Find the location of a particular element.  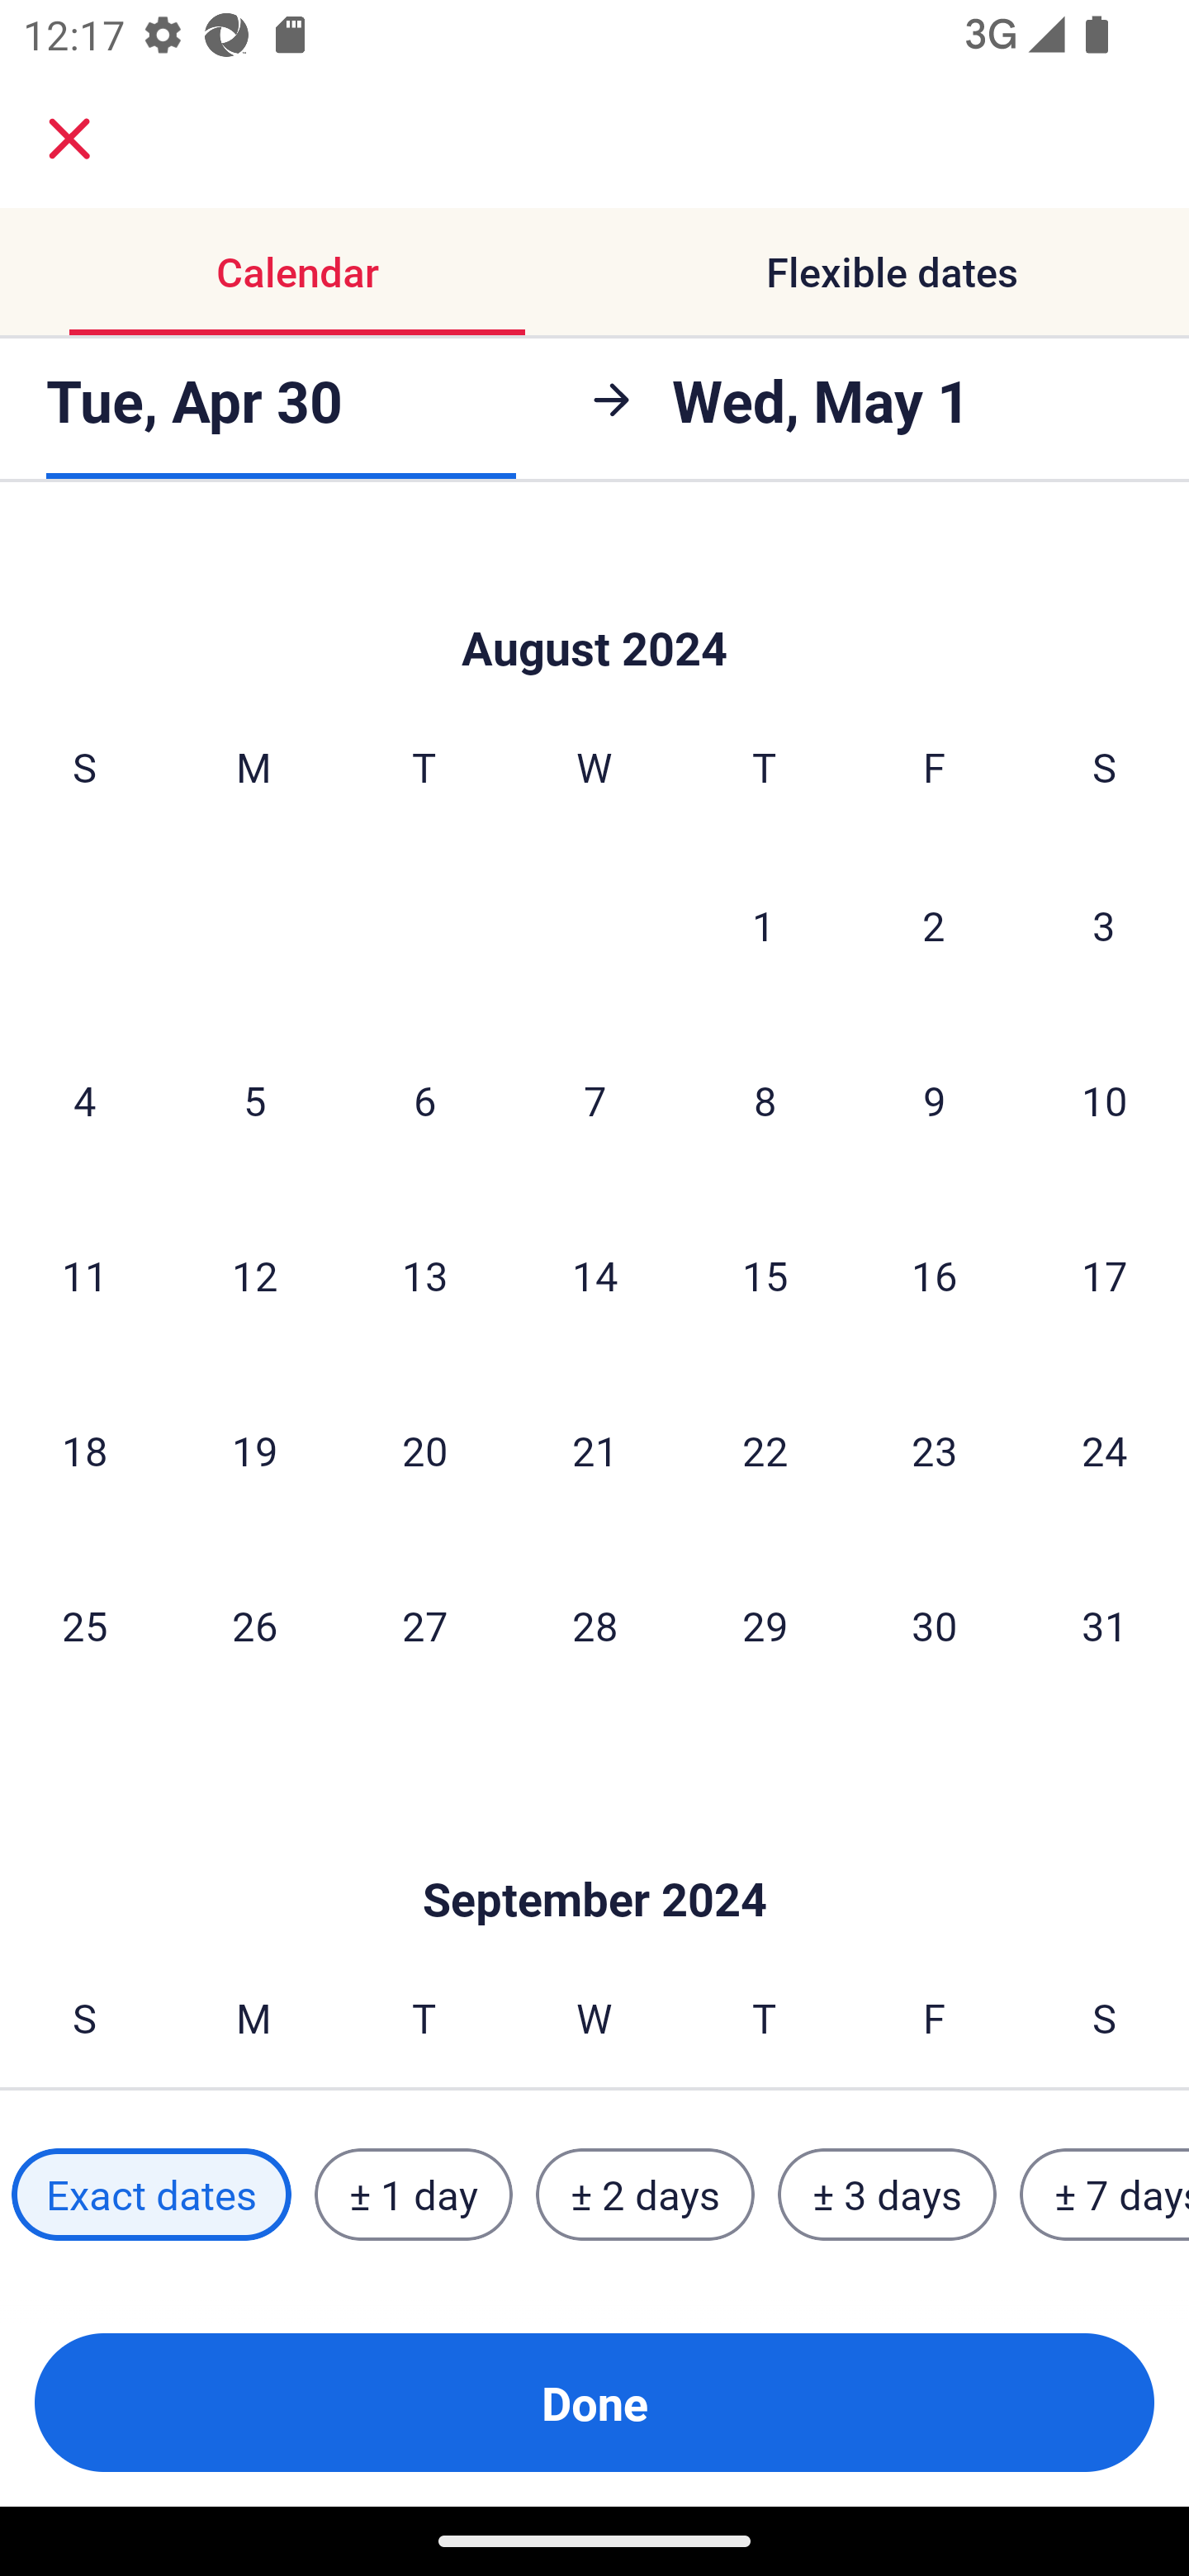

27 Tuesday, August 27, 2024 is located at coordinates (424, 1625).